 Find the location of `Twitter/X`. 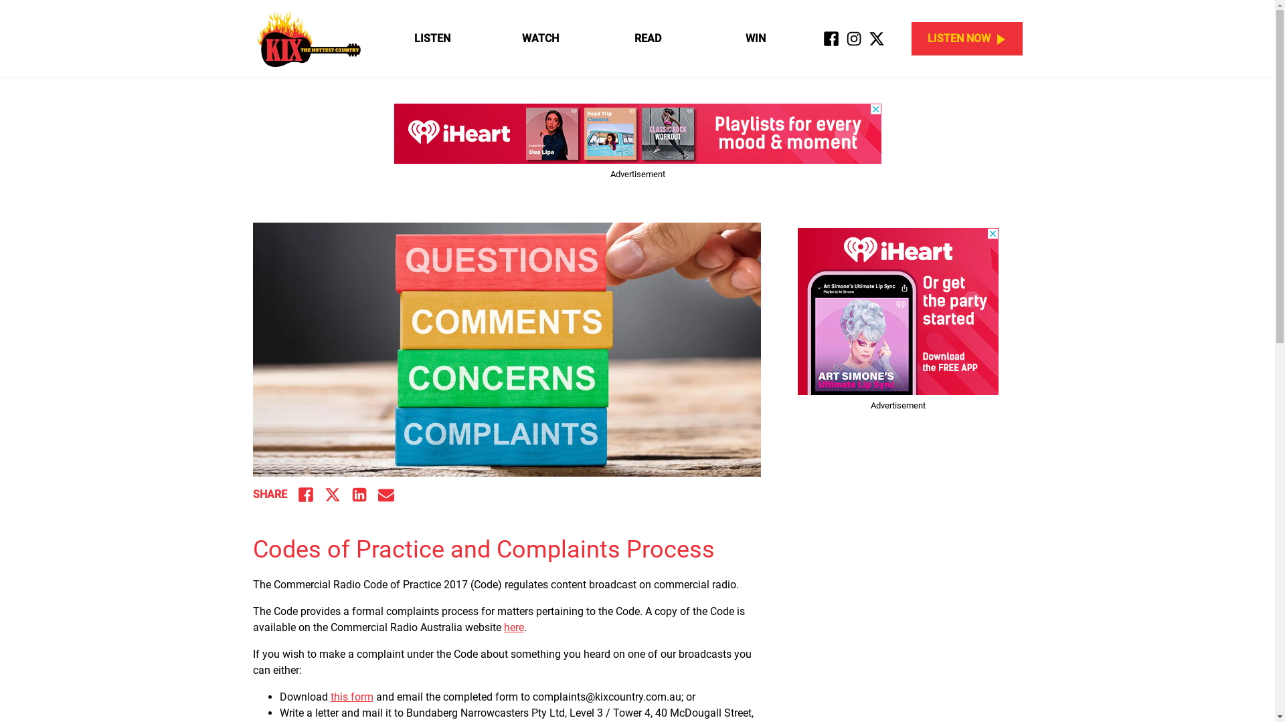

Twitter/X is located at coordinates (877, 39).